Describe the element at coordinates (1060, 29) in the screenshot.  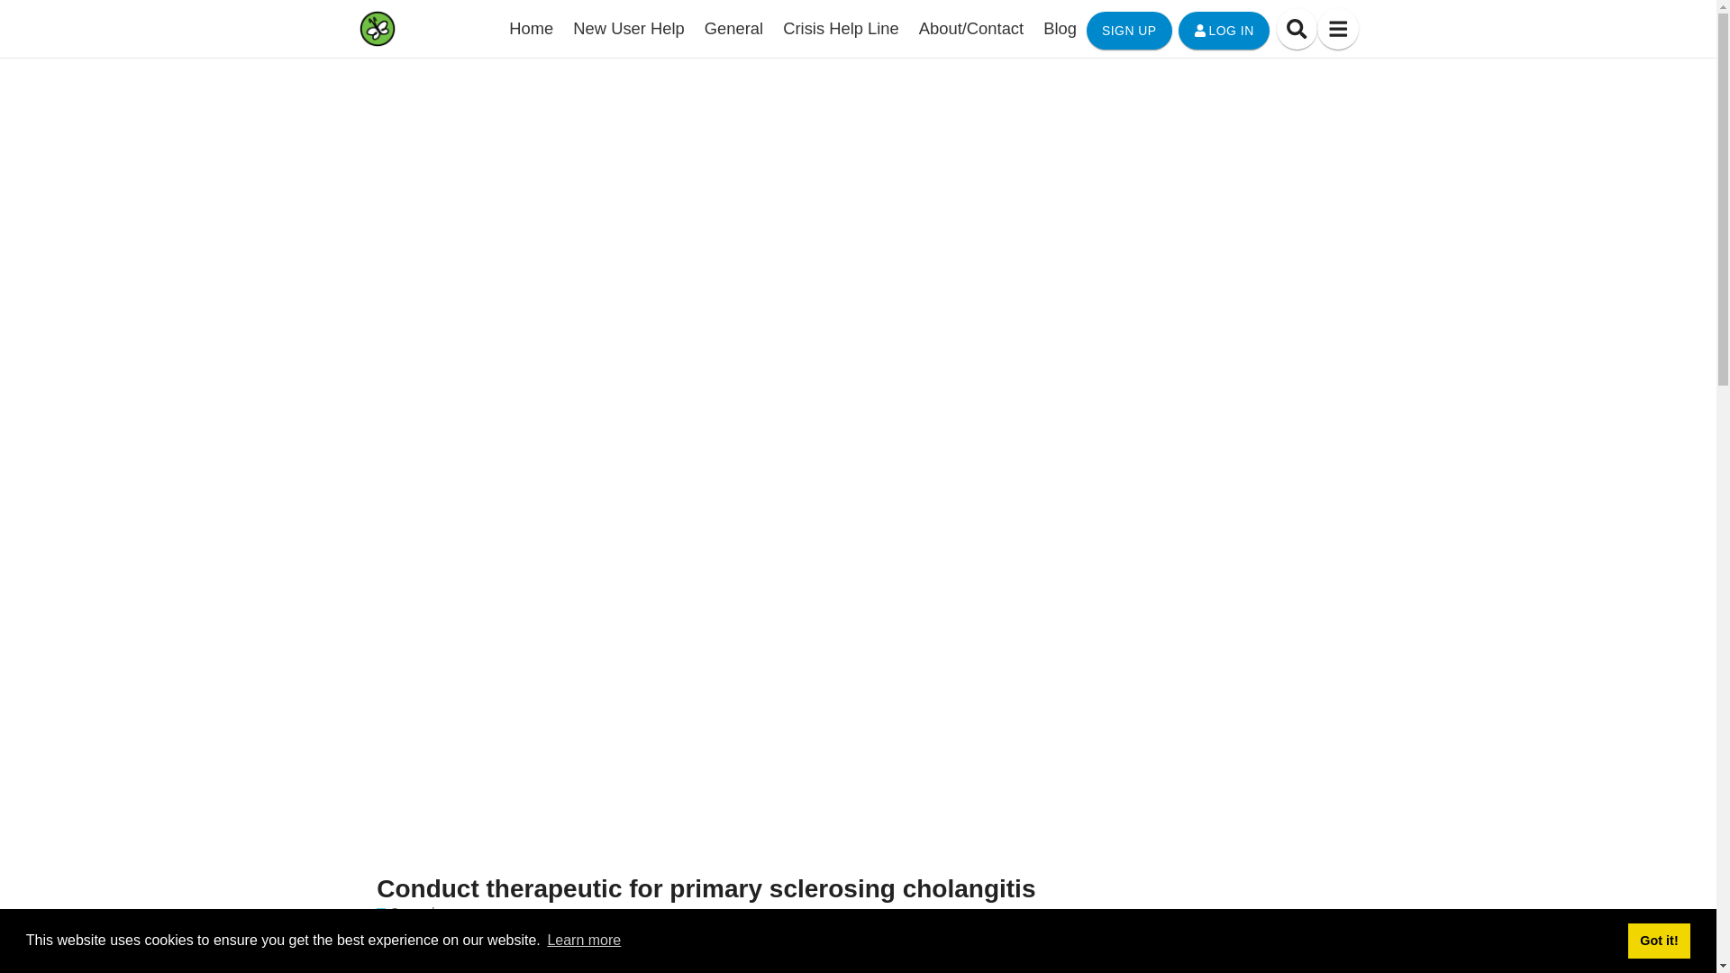
I see `Blog` at that location.